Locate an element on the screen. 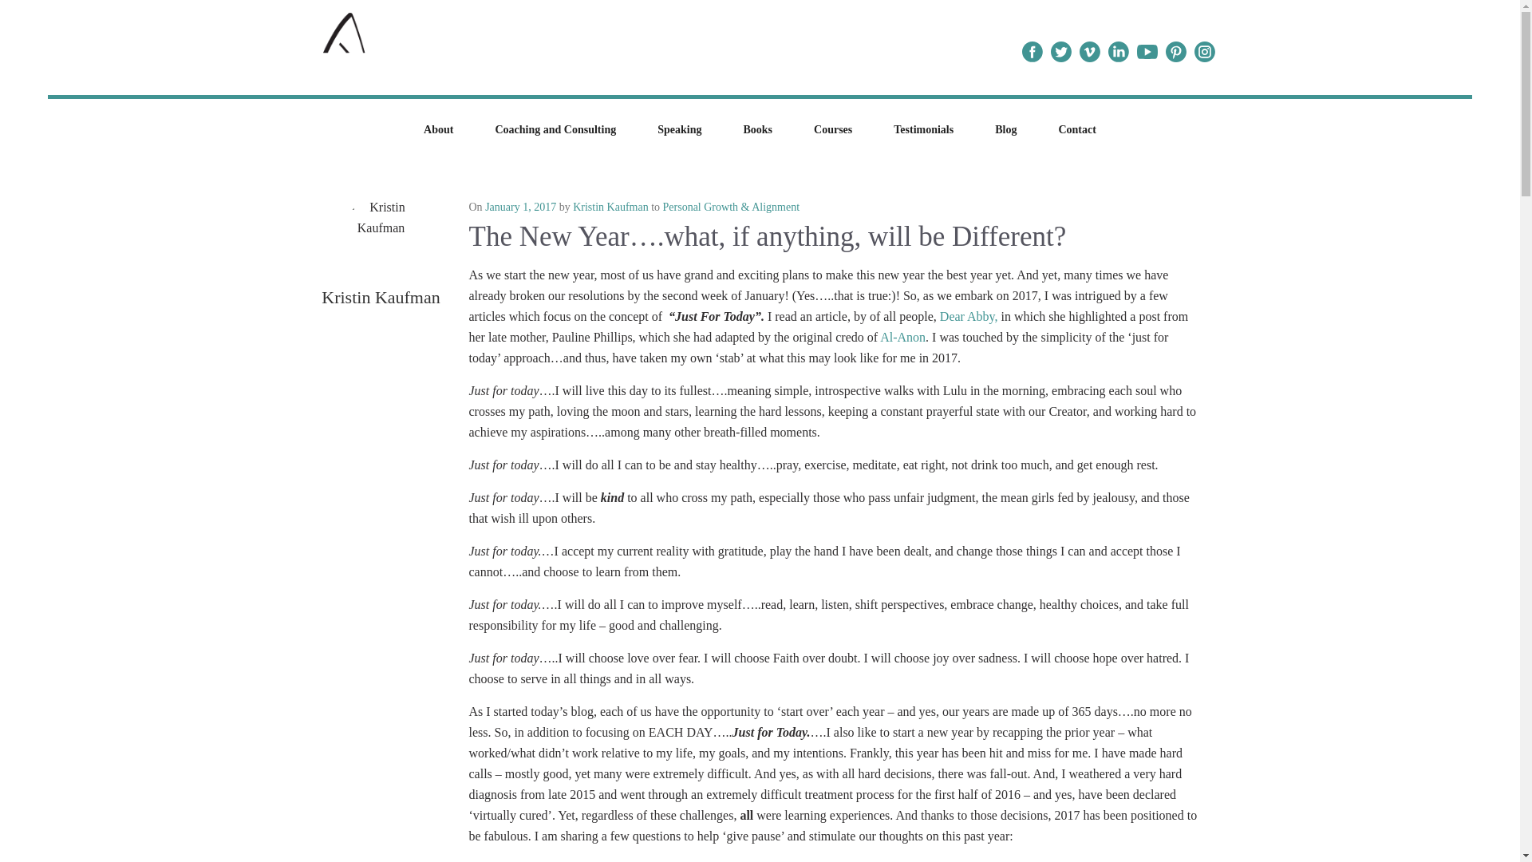  Coaching and Consulting is located at coordinates (555, 129).